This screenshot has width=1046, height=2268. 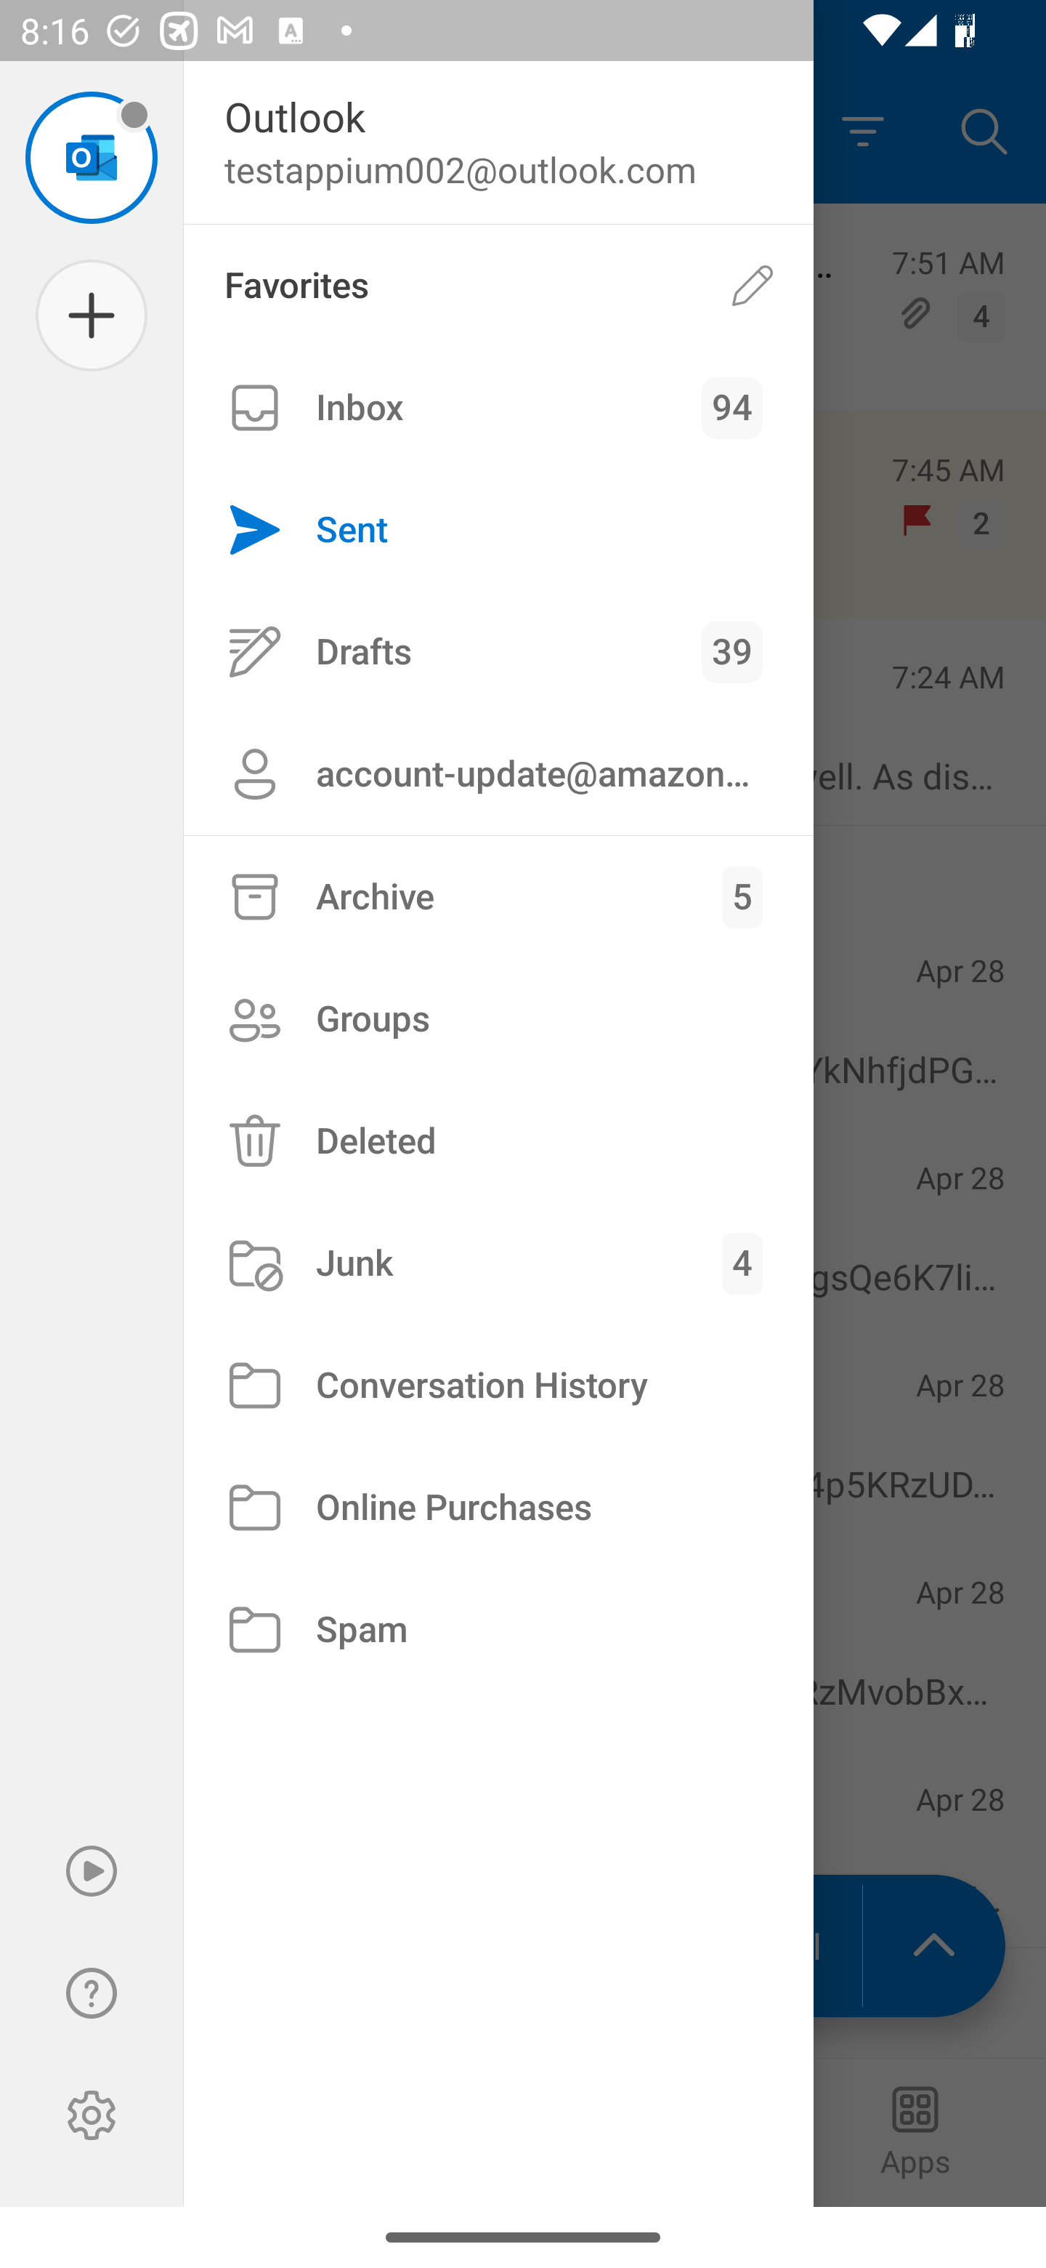 What do you see at coordinates (498, 1018) in the screenshot?
I see `Groups Groups, 3 of 8, level 1` at bounding box center [498, 1018].